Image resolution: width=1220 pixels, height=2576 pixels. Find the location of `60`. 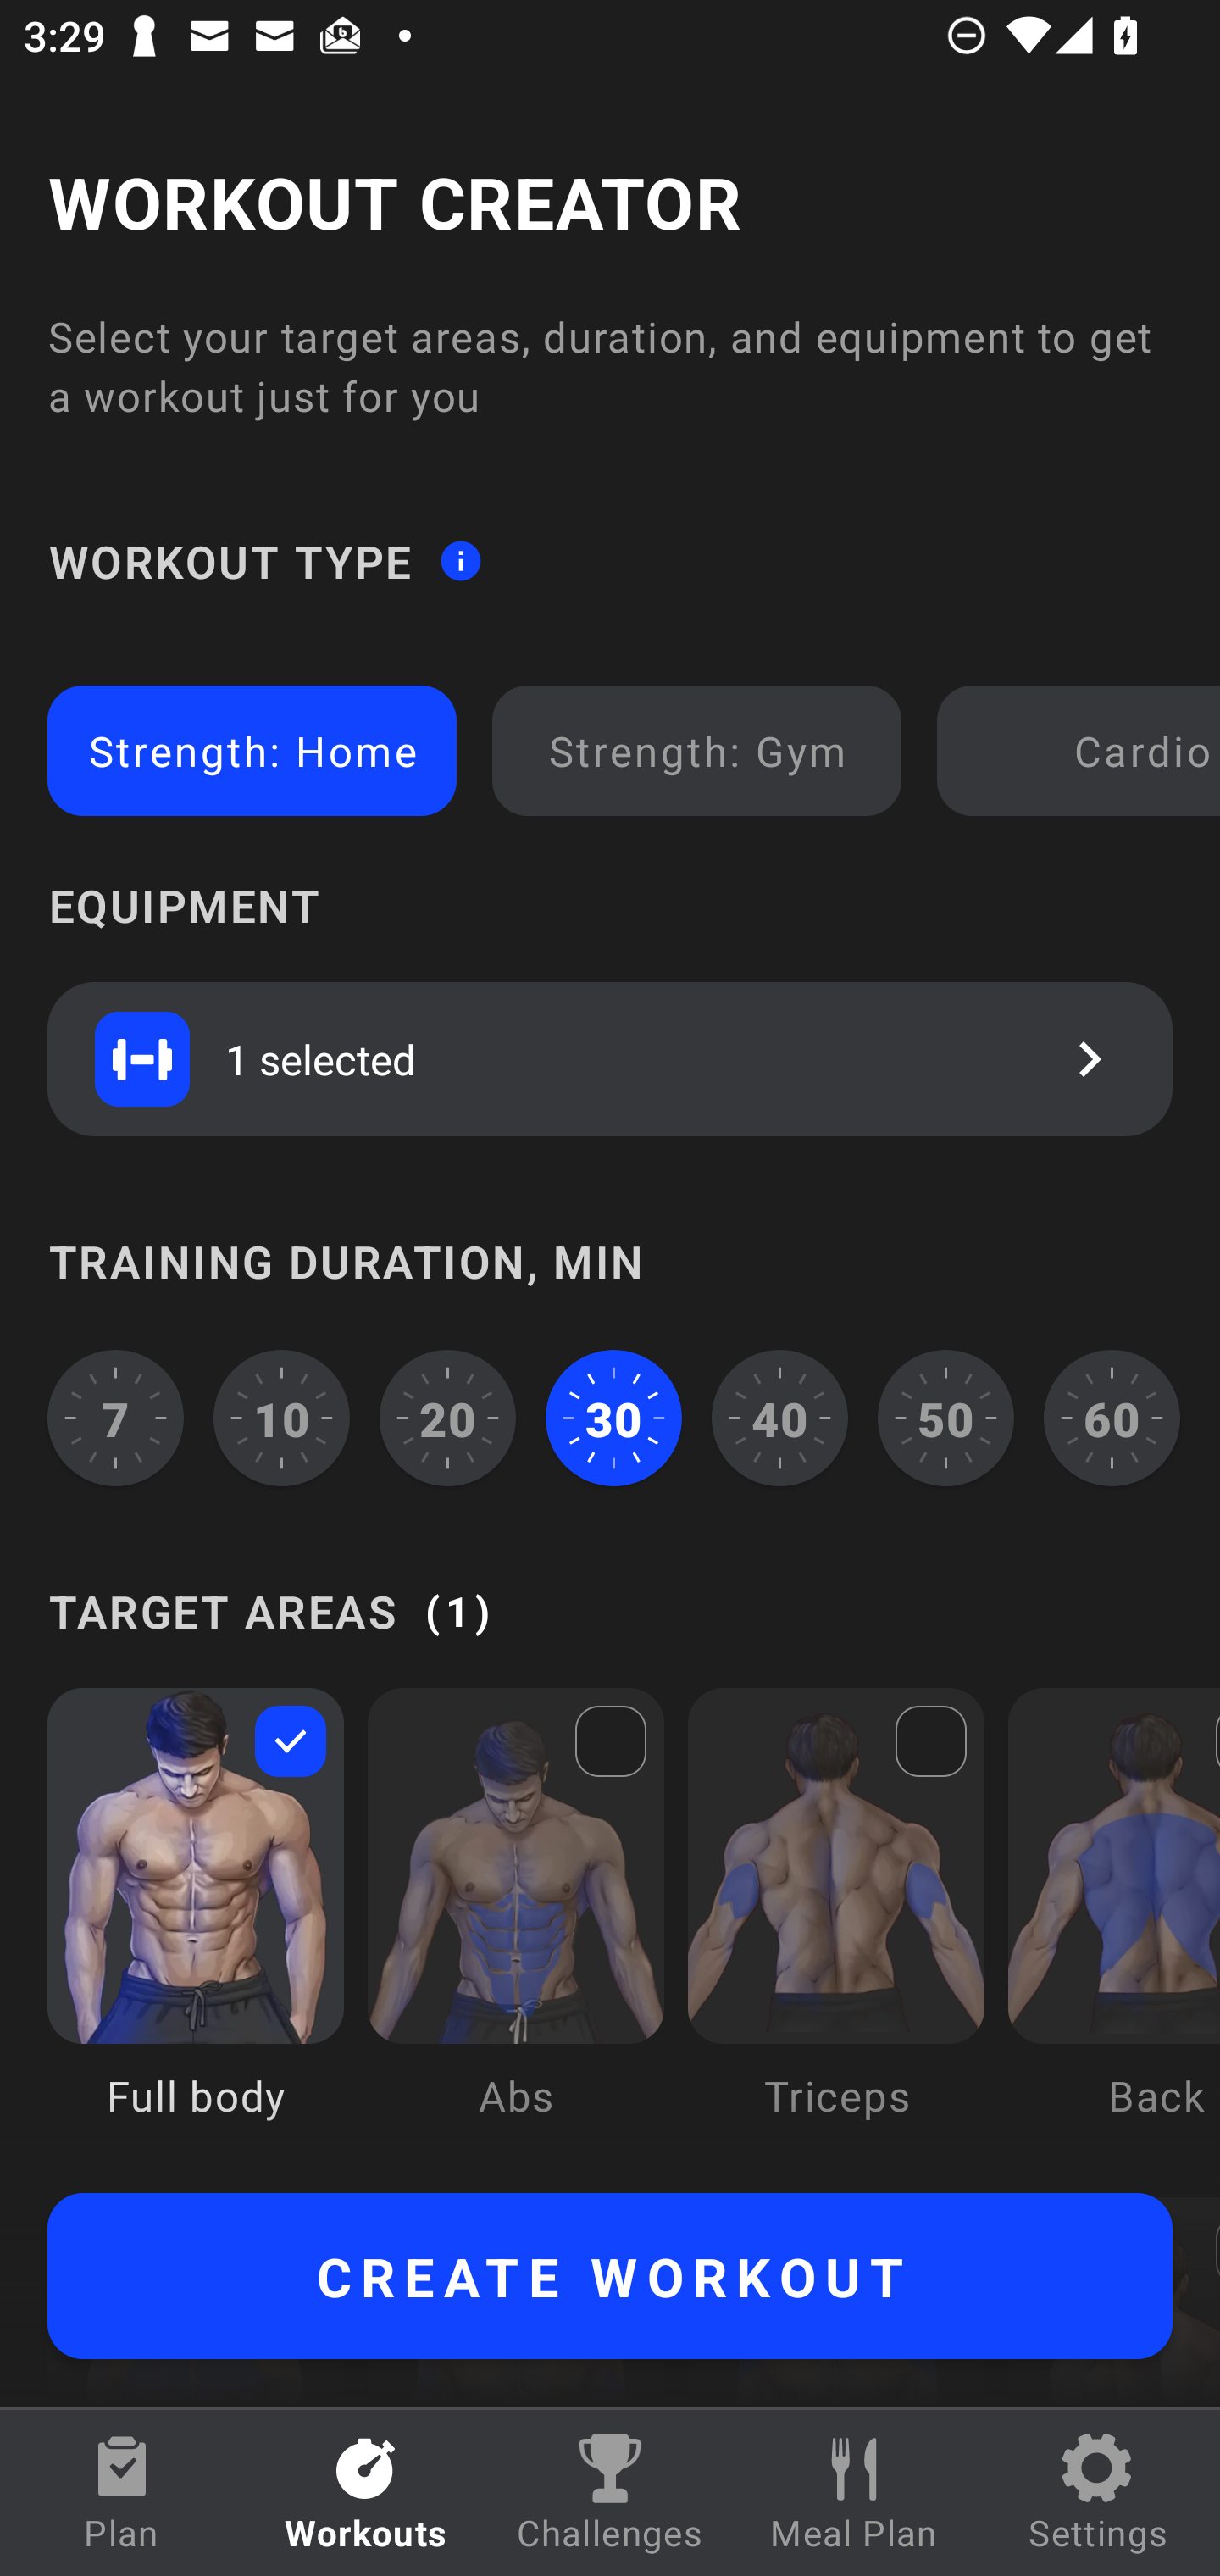

60 is located at coordinates (1112, 1418).